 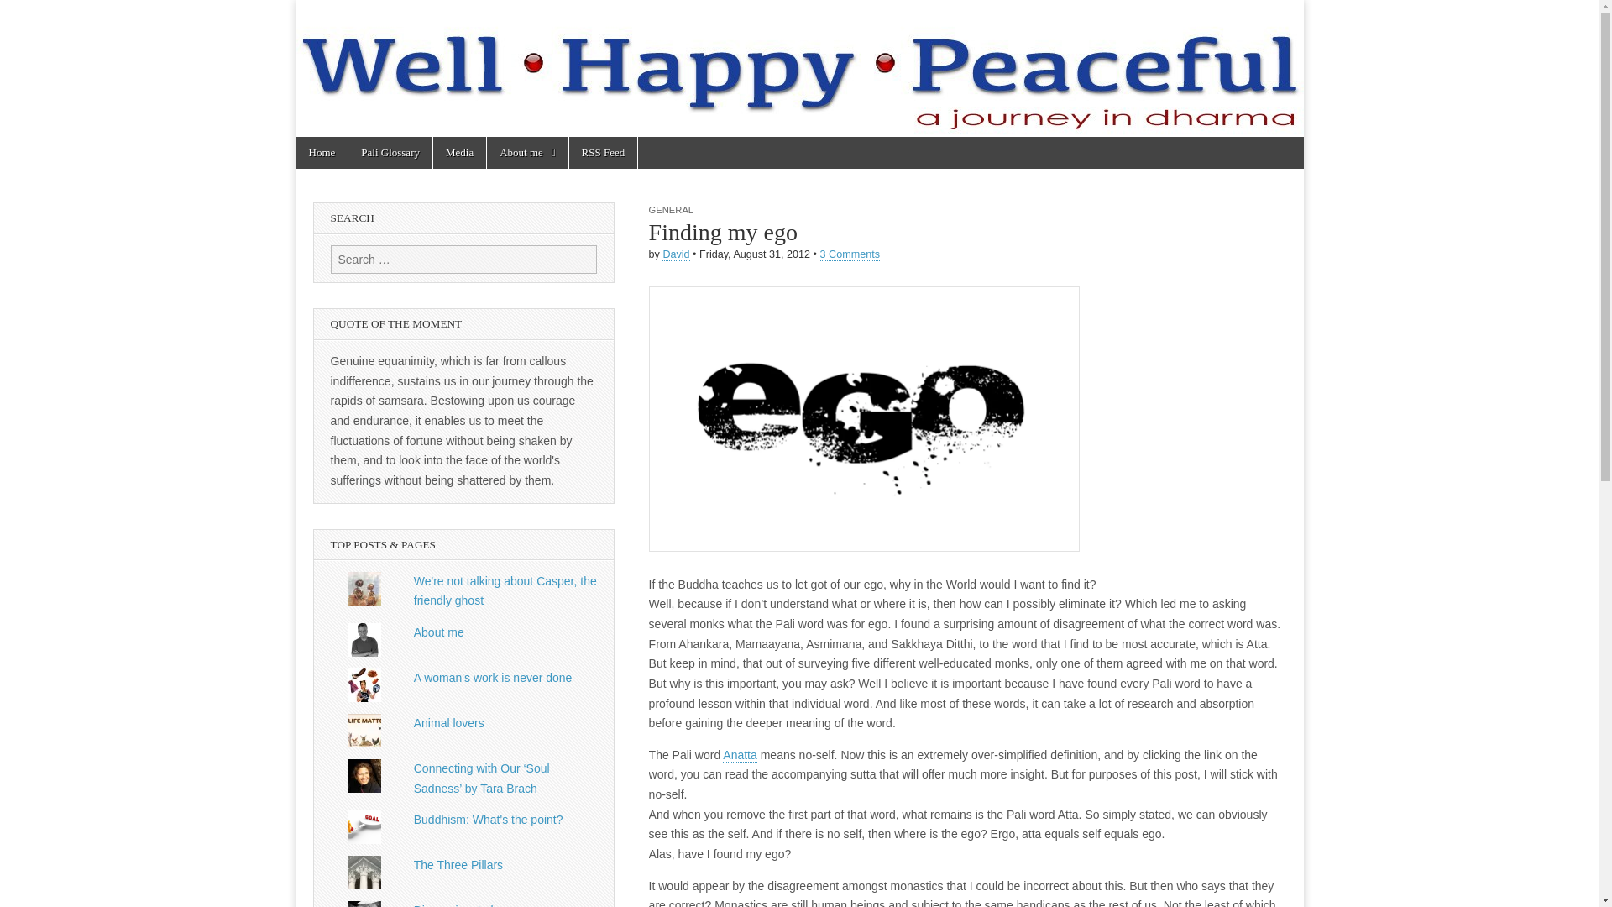 I want to click on Media, so click(x=460, y=153).